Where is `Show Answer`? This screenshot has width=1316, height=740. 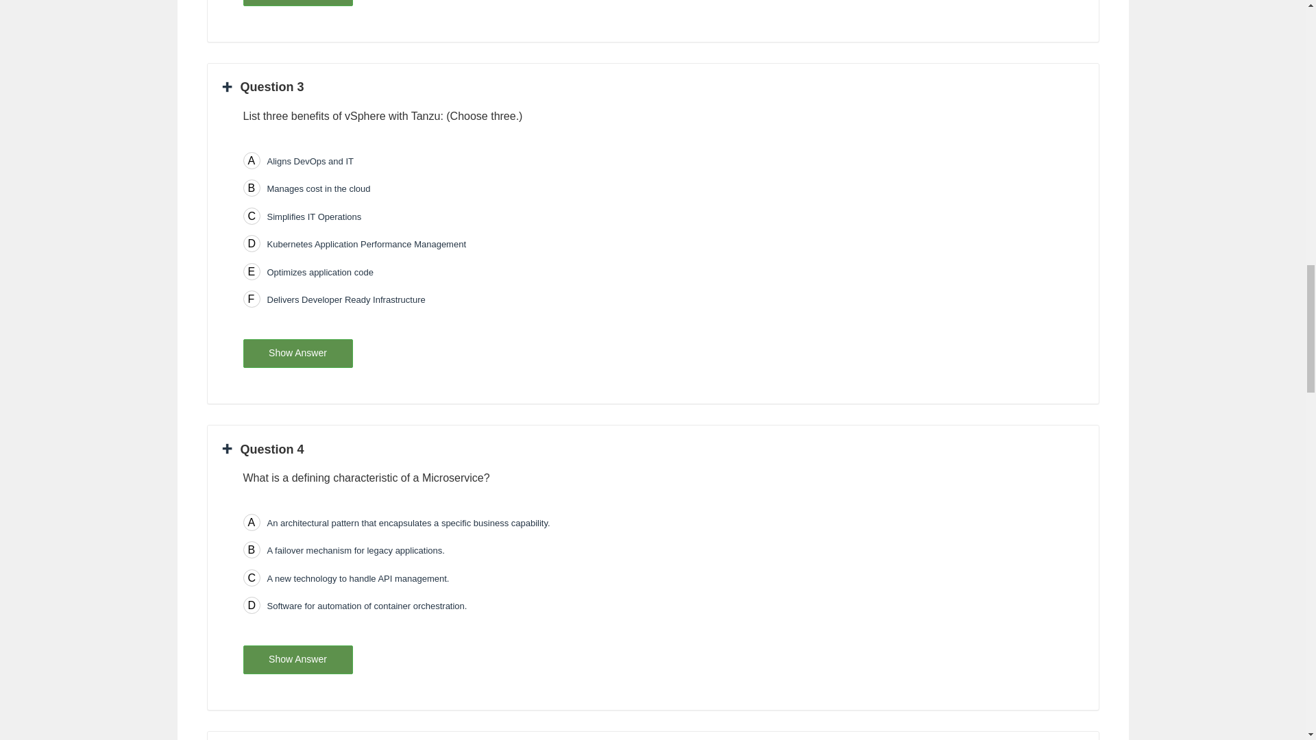 Show Answer is located at coordinates (297, 659).